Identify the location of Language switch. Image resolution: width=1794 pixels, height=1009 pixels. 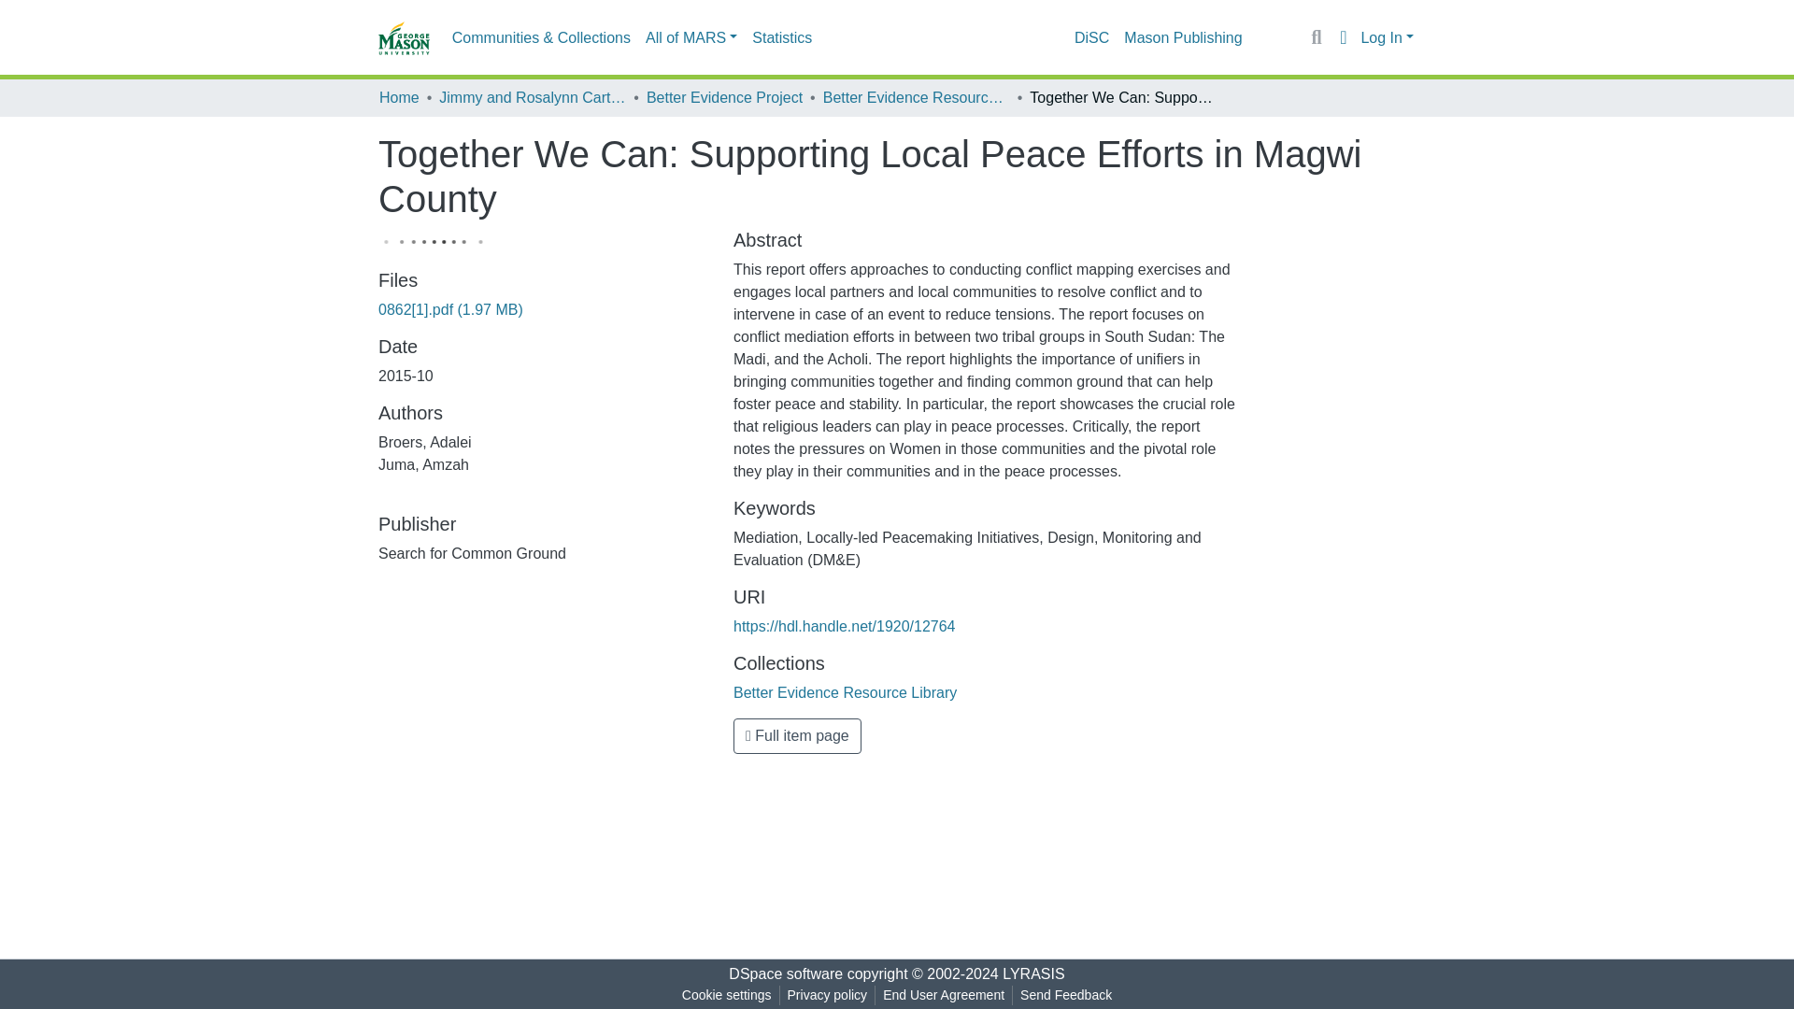
(1342, 37).